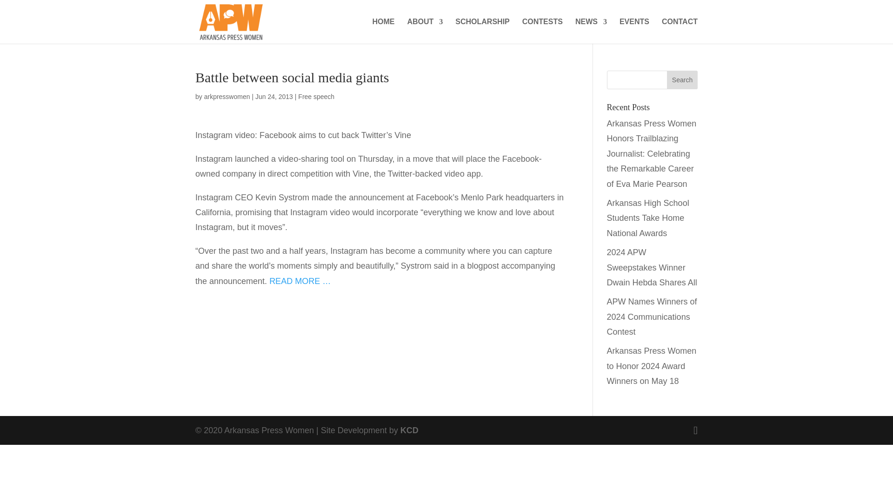  Describe the element at coordinates (648, 218) in the screenshot. I see `Arkansas High School Students Take Home National Awards` at that location.